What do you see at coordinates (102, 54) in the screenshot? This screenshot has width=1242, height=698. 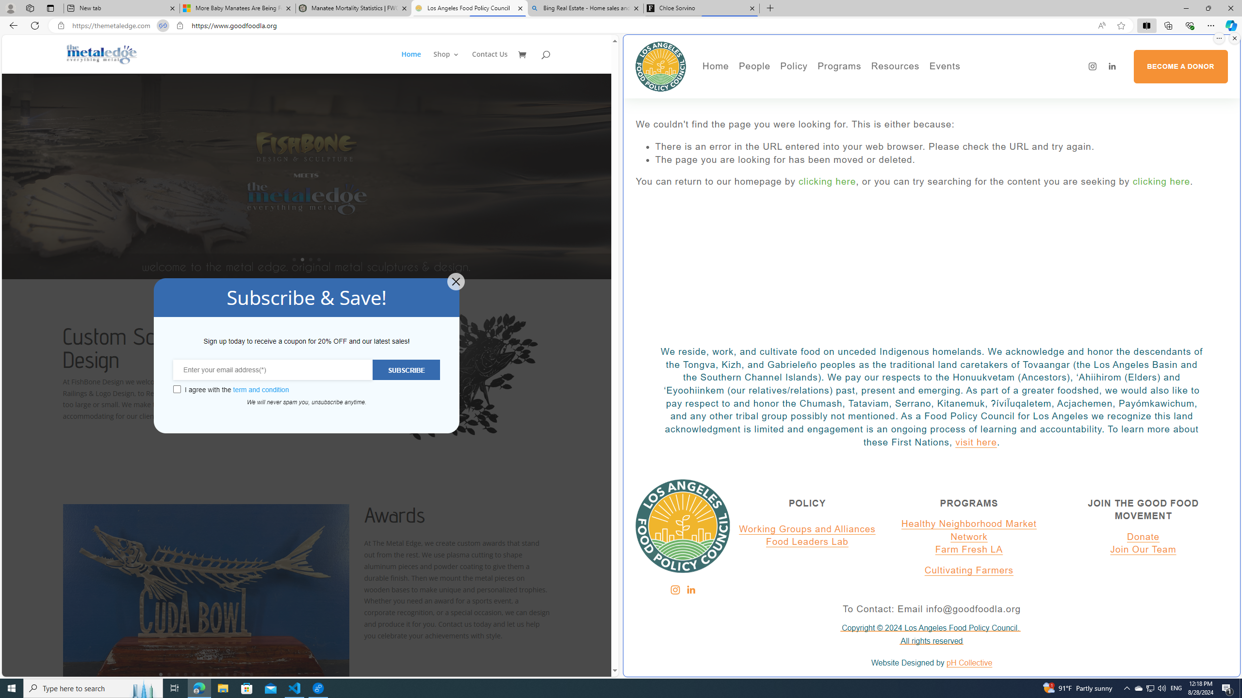 I see `Metal Fish Sculptures & Metal Designs` at bounding box center [102, 54].